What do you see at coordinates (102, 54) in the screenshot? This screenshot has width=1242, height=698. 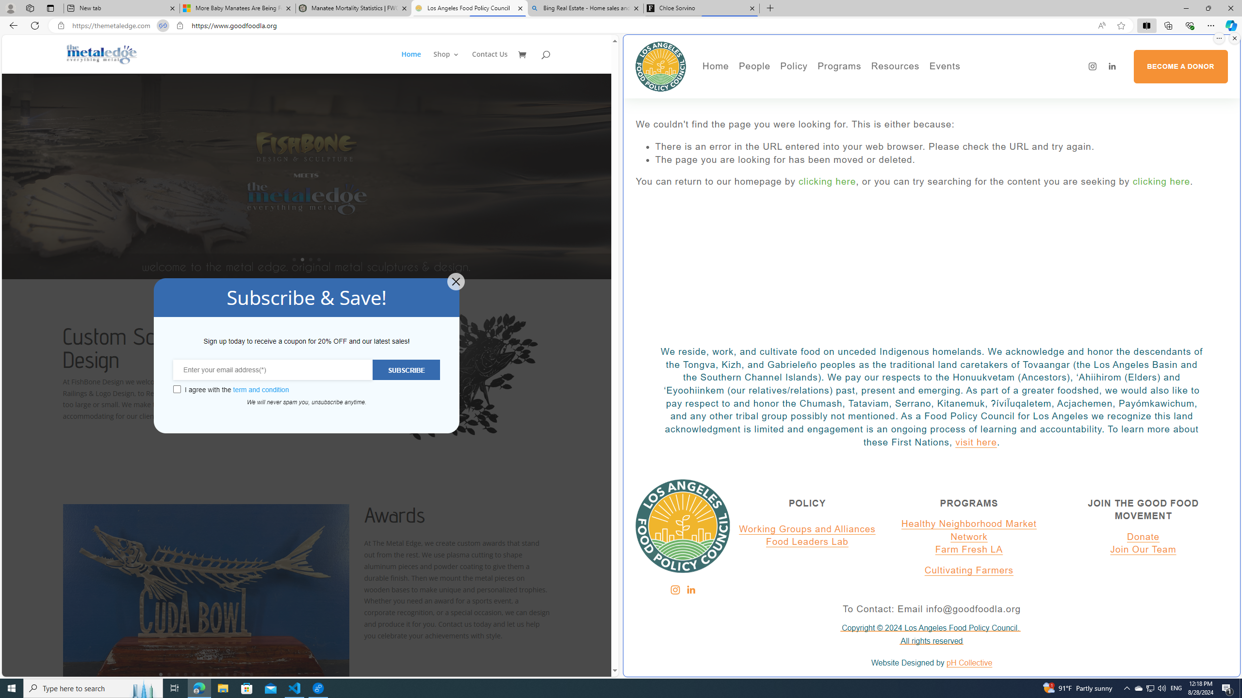 I see `Metal Fish Sculptures & Metal Designs` at bounding box center [102, 54].